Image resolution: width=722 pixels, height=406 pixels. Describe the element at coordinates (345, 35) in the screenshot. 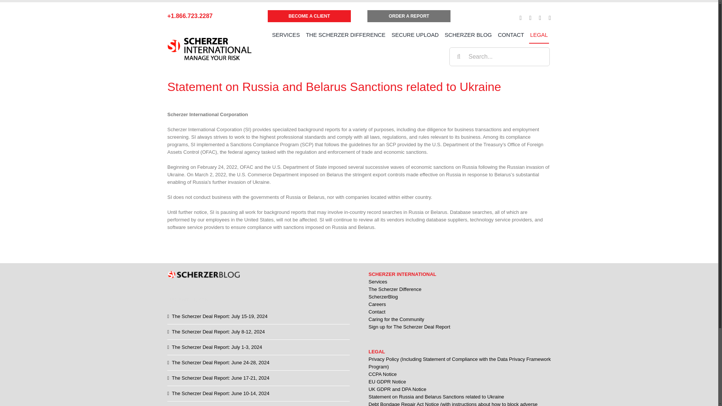

I see `THE SCHERZER DIFFERENCE` at that location.